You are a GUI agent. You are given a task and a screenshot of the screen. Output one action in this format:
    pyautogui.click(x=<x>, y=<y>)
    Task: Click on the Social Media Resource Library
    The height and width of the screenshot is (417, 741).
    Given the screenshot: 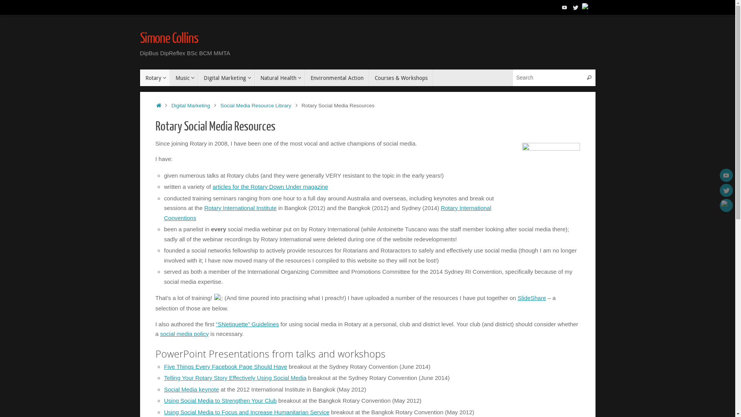 What is the action you would take?
    pyautogui.click(x=256, y=106)
    